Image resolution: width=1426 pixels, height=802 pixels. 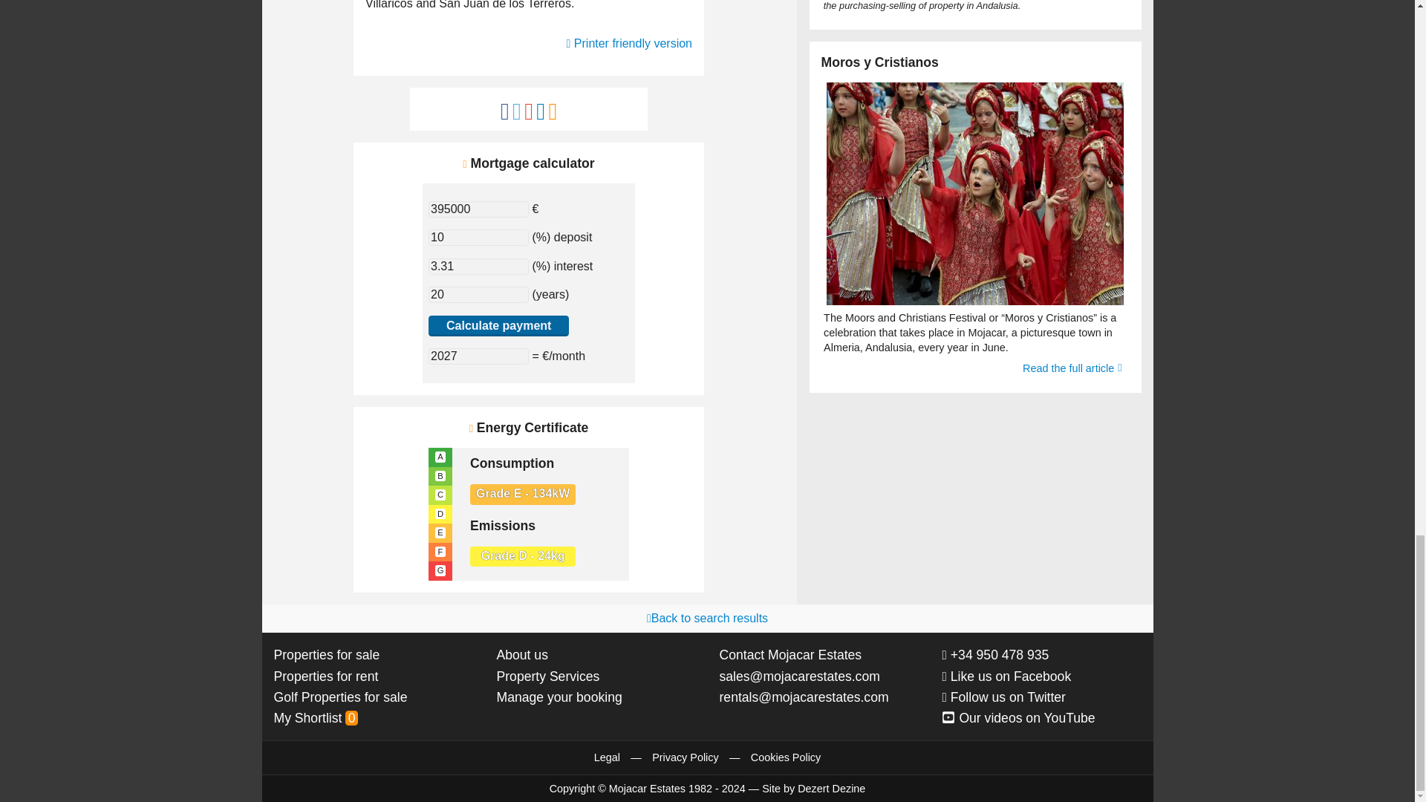 I want to click on 395000, so click(x=478, y=209).